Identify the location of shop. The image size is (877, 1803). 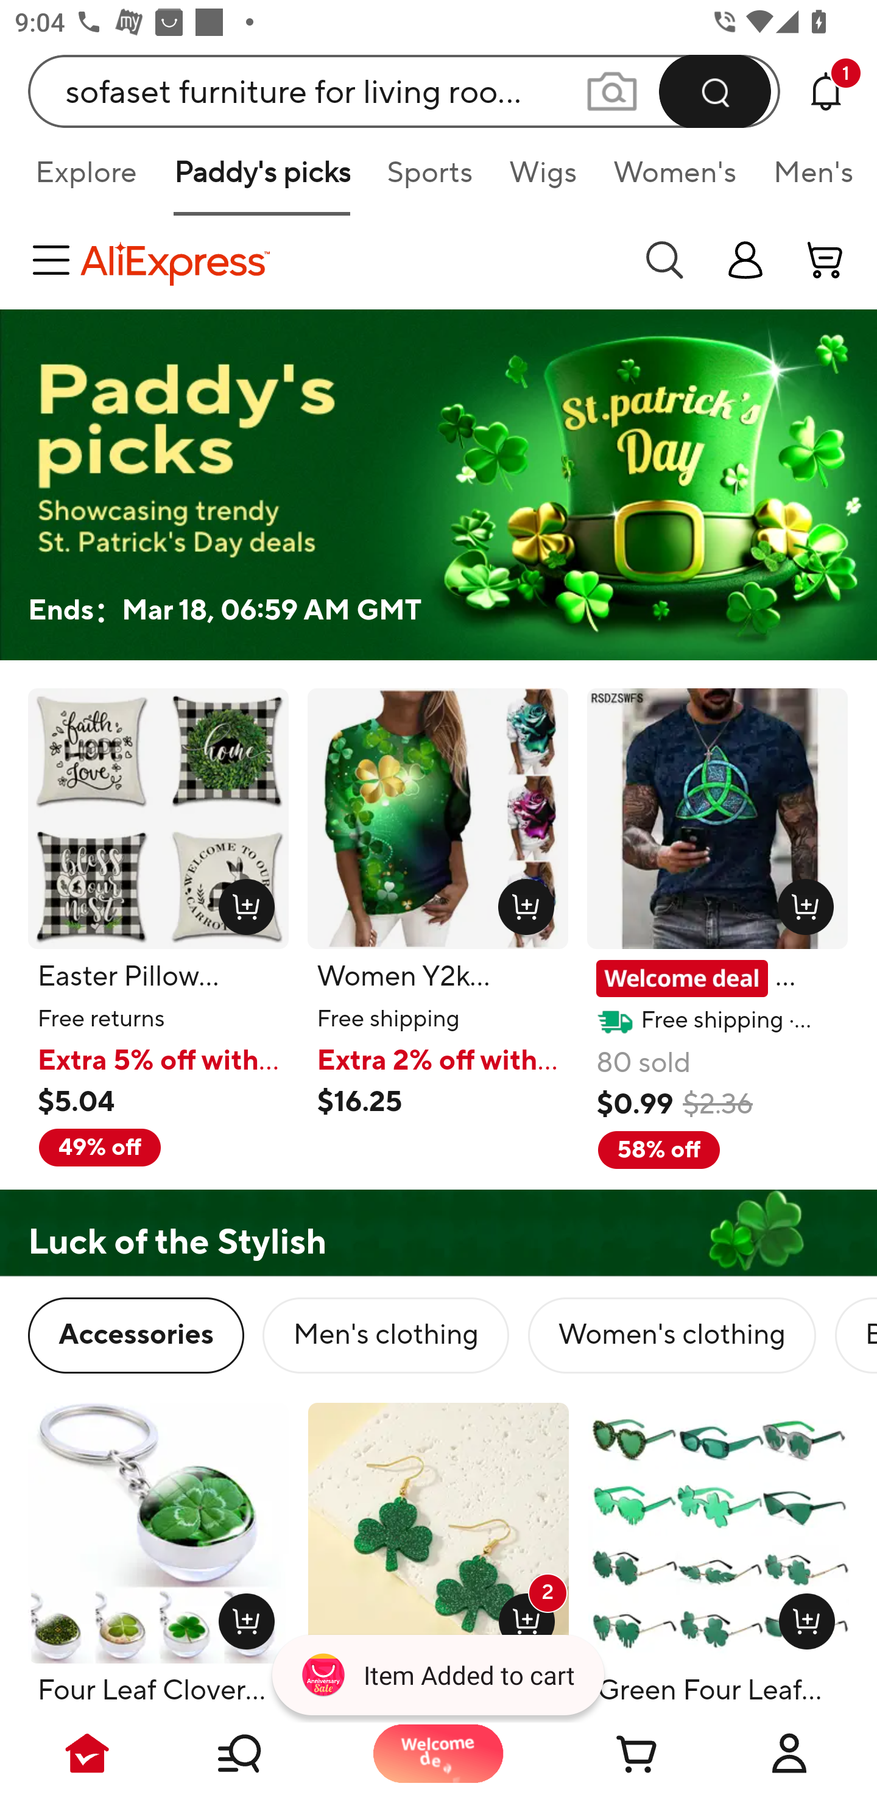
(745, 259).